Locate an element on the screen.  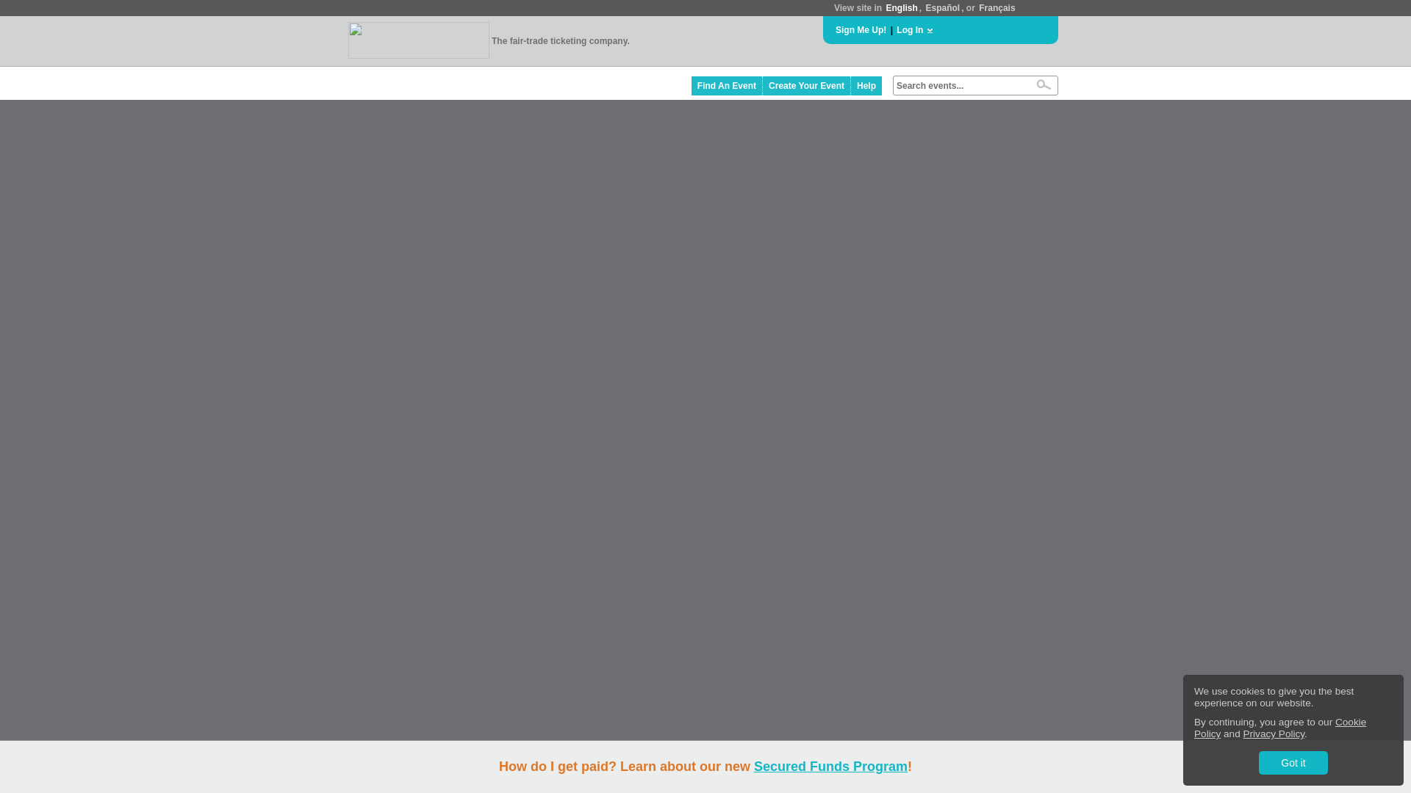
English is located at coordinates (901, 8).